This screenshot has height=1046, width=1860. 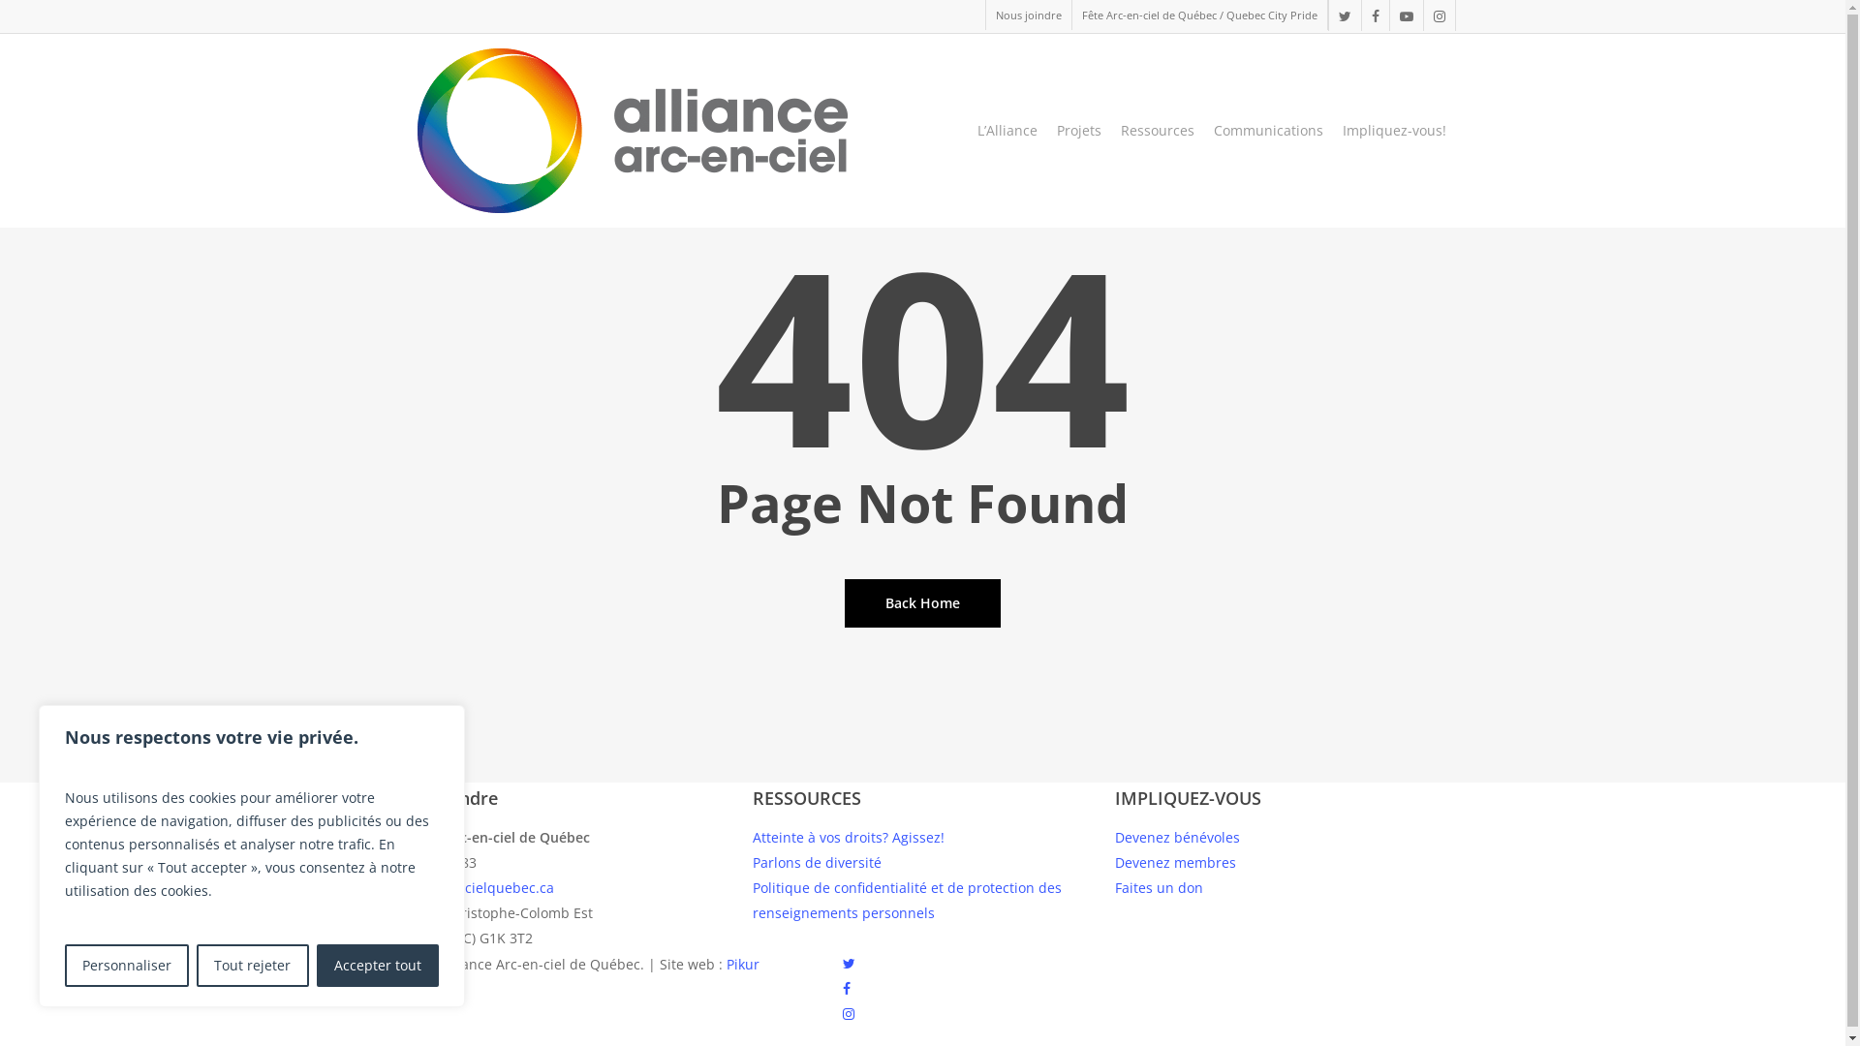 I want to click on Tout rejeter, so click(x=252, y=966).